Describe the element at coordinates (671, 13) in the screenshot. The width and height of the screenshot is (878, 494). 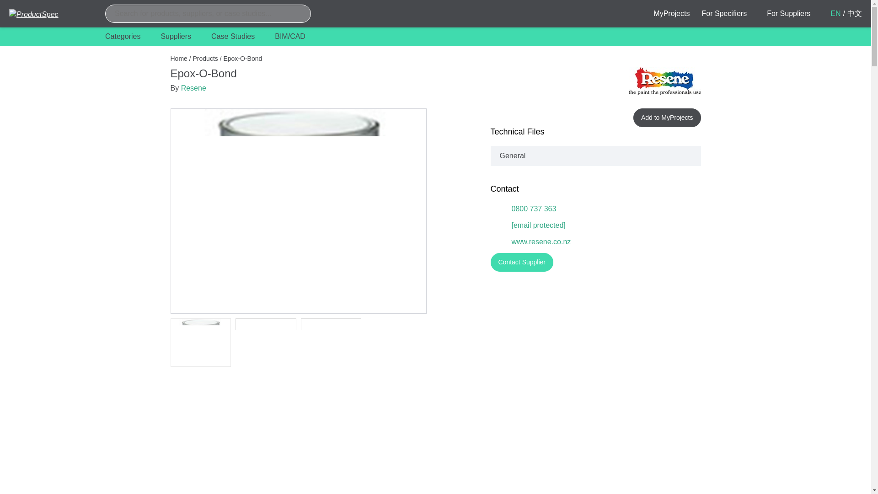
I see `MyProjects` at that location.